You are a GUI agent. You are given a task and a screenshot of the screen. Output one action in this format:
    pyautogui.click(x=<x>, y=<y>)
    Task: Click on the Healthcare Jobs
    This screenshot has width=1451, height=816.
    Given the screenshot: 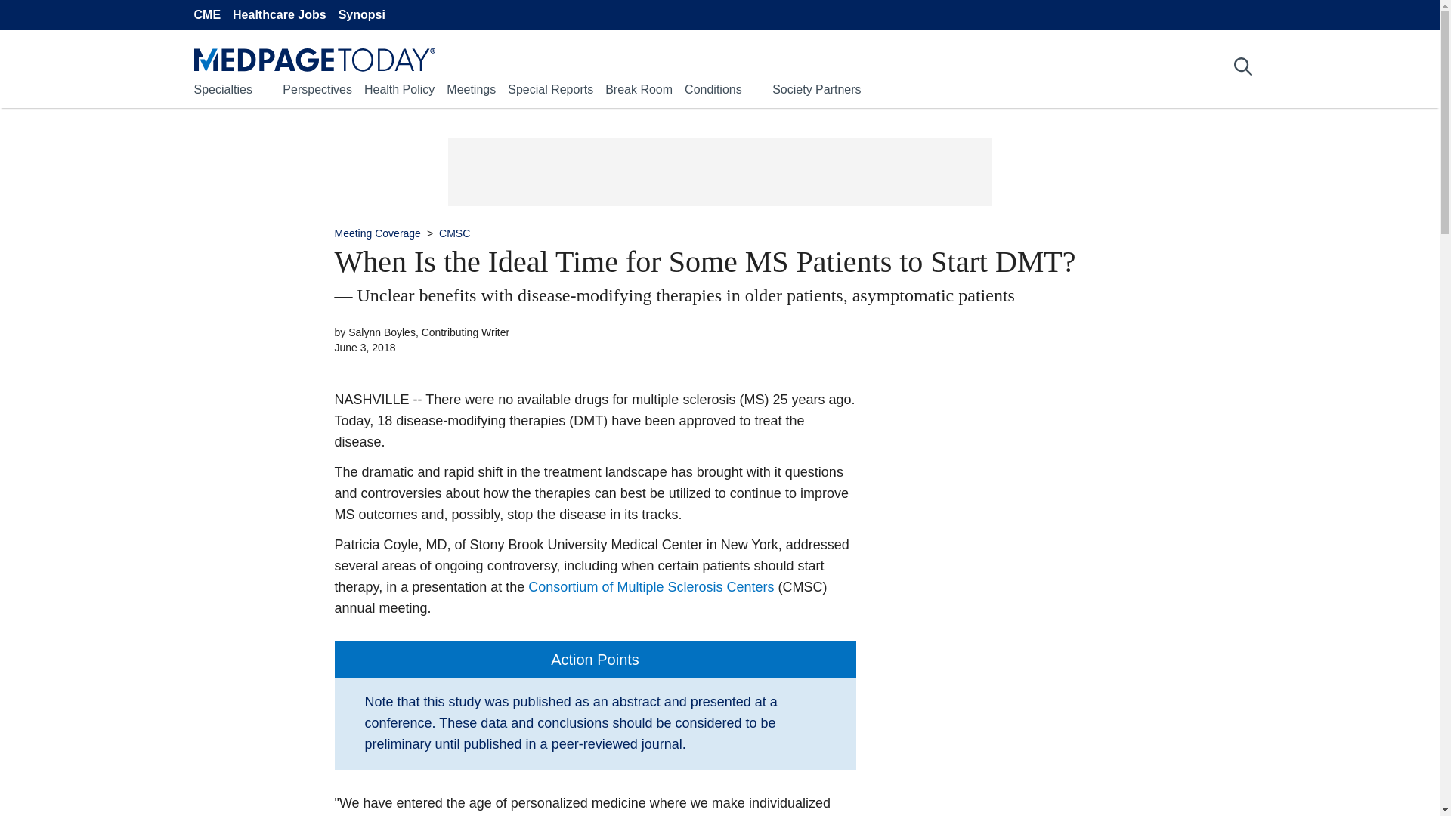 What is the action you would take?
    pyautogui.click(x=280, y=15)
    